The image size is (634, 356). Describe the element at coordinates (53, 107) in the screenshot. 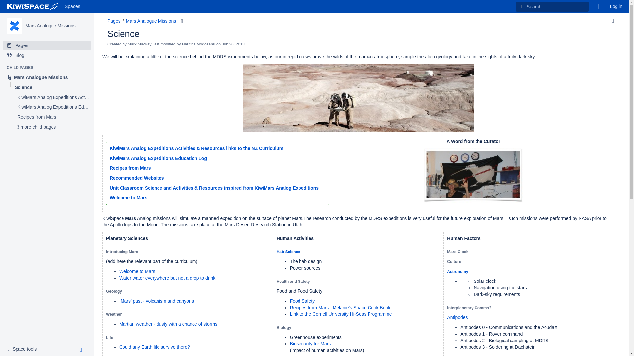

I see `KiwiMars Analog Expeditions Education Log` at that location.